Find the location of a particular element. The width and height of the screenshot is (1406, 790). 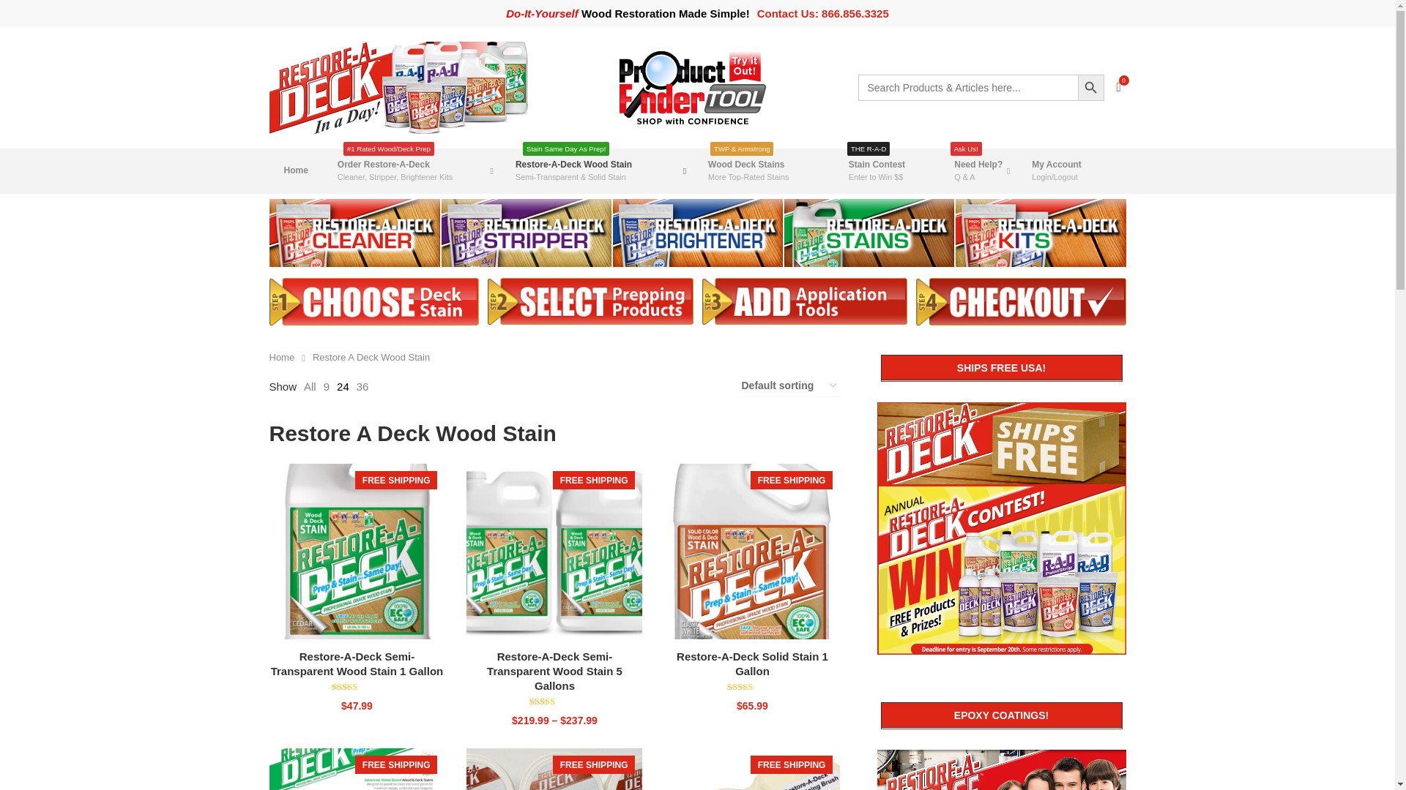

Show 4 columns is located at coordinates (434, 386).